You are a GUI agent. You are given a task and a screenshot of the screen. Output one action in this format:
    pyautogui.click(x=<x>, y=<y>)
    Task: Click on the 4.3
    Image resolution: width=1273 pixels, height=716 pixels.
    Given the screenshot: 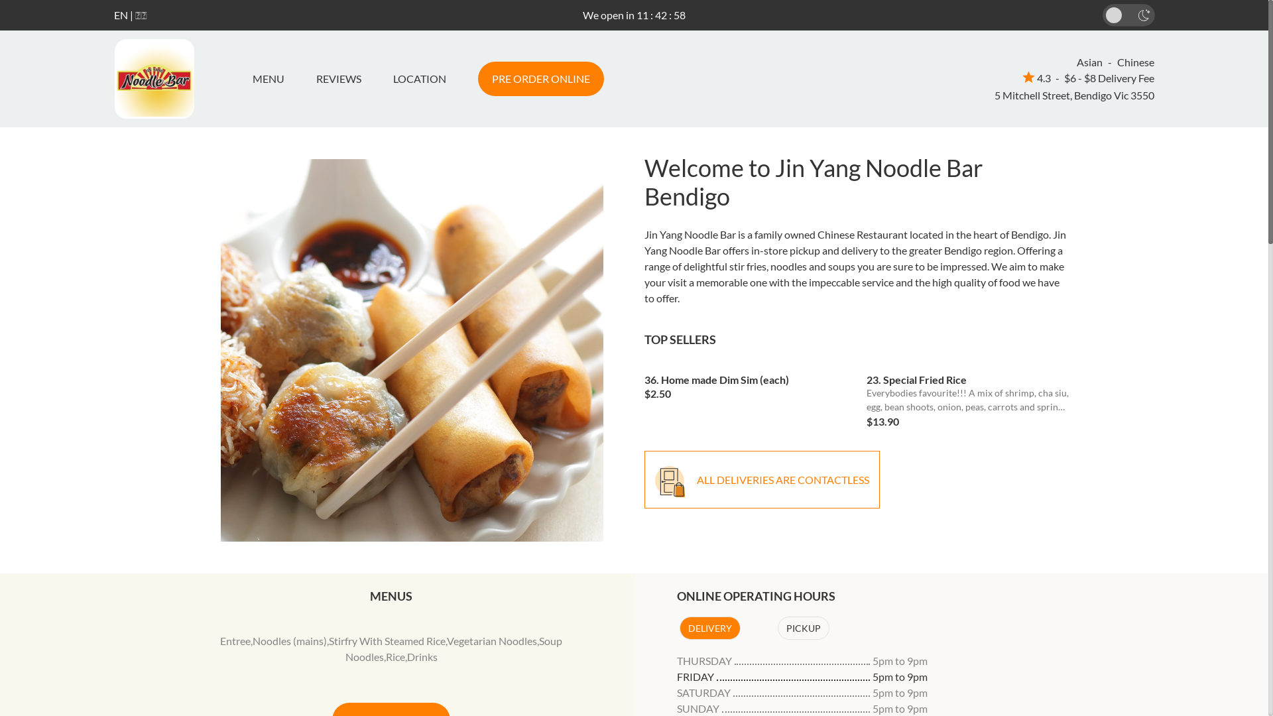 What is the action you would take?
    pyautogui.click(x=1037, y=78)
    